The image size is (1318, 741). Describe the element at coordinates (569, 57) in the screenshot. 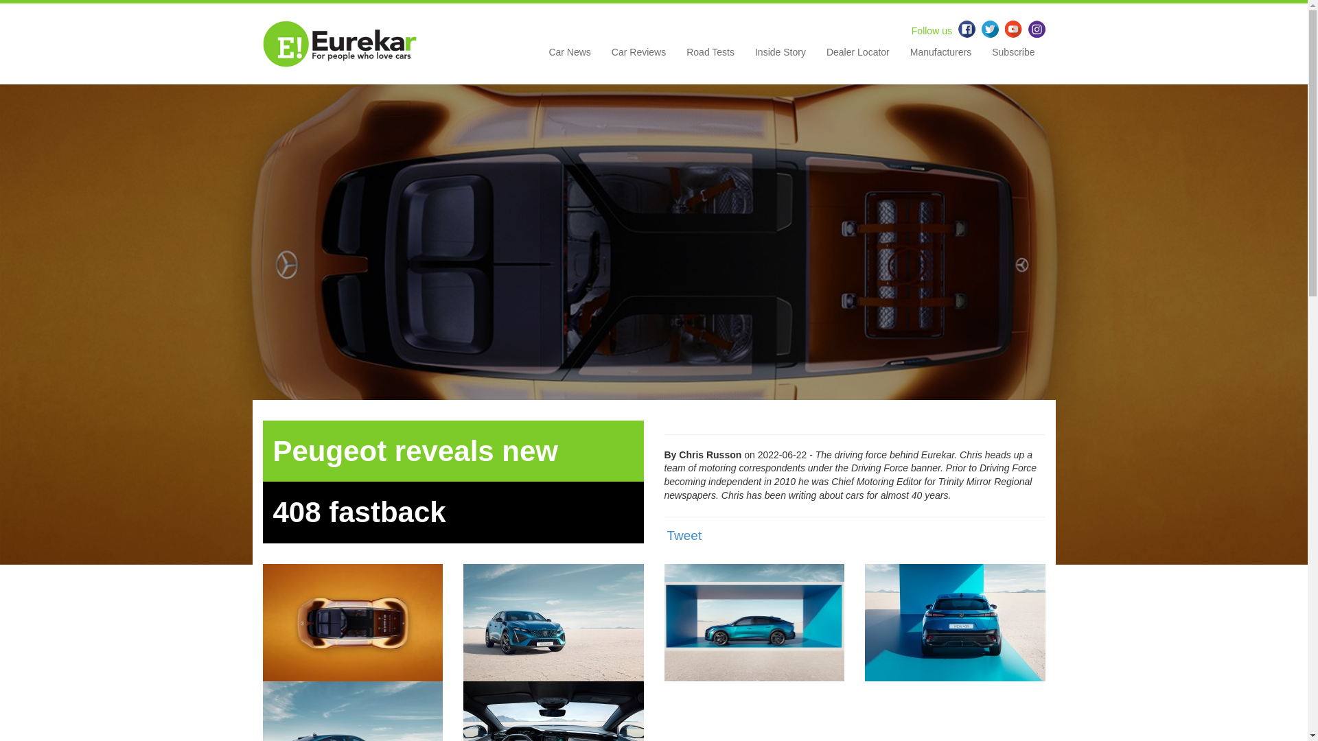

I see `Car News` at that location.